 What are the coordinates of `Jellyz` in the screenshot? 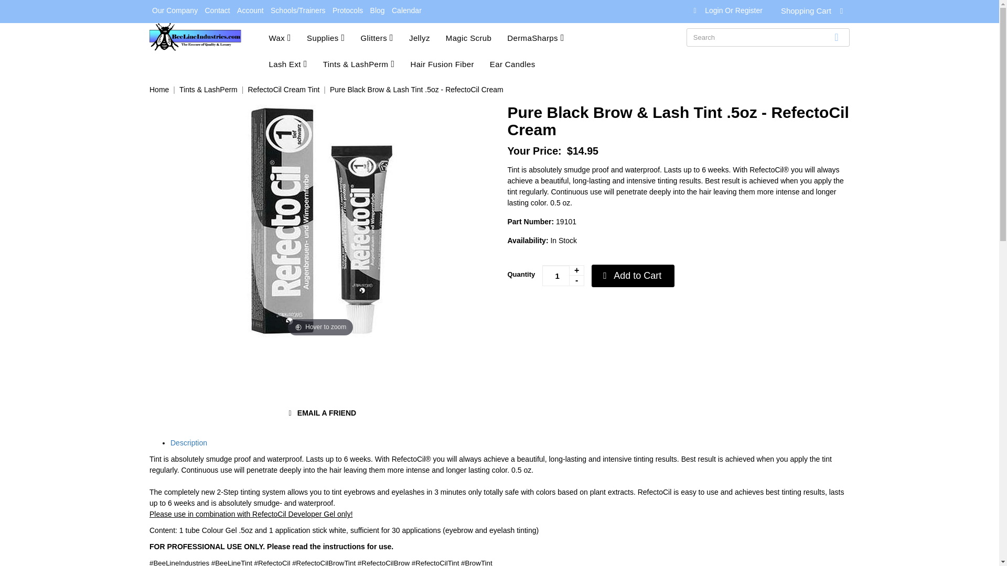 It's located at (427, 36).